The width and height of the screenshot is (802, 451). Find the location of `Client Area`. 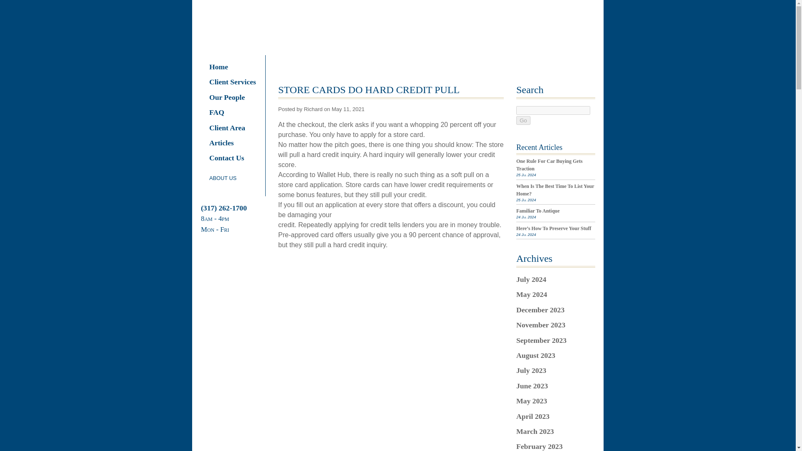

Client Area is located at coordinates (233, 128).